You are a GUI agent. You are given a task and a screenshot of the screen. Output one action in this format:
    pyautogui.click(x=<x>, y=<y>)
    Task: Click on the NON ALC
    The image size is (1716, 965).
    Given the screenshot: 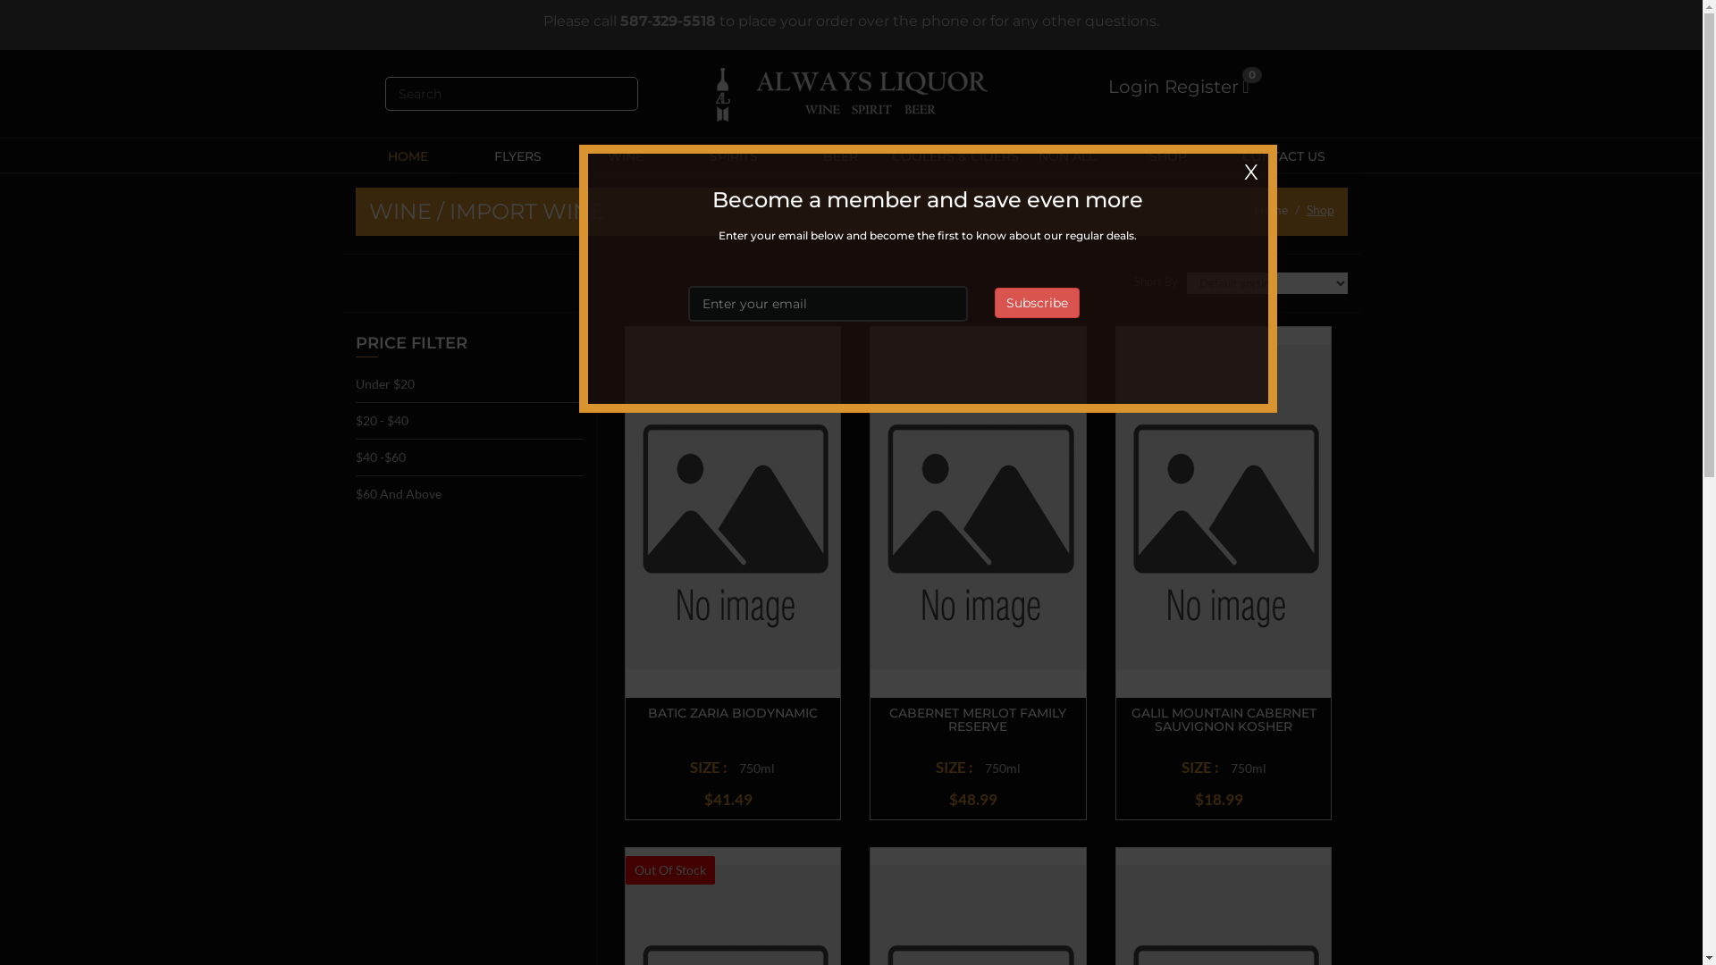 What is the action you would take?
    pyautogui.click(x=1068, y=156)
    